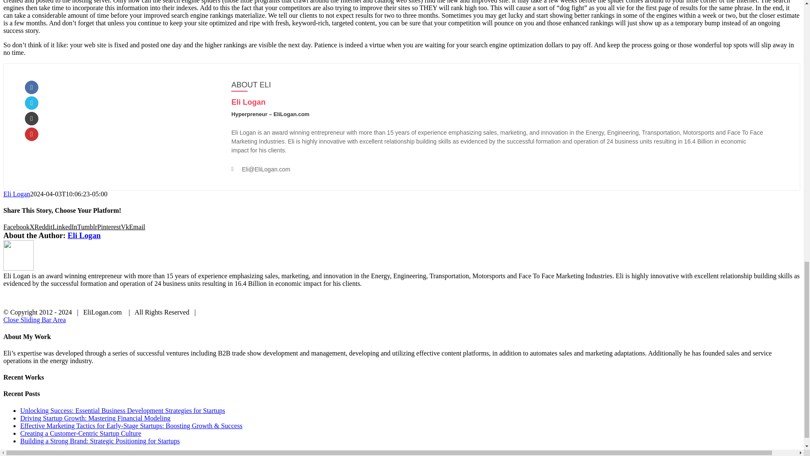 The width and height of the screenshot is (810, 456). What do you see at coordinates (84, 235) in the screenshot?
I see `Posts by Eli Logan` at bounding box center [84, 235].